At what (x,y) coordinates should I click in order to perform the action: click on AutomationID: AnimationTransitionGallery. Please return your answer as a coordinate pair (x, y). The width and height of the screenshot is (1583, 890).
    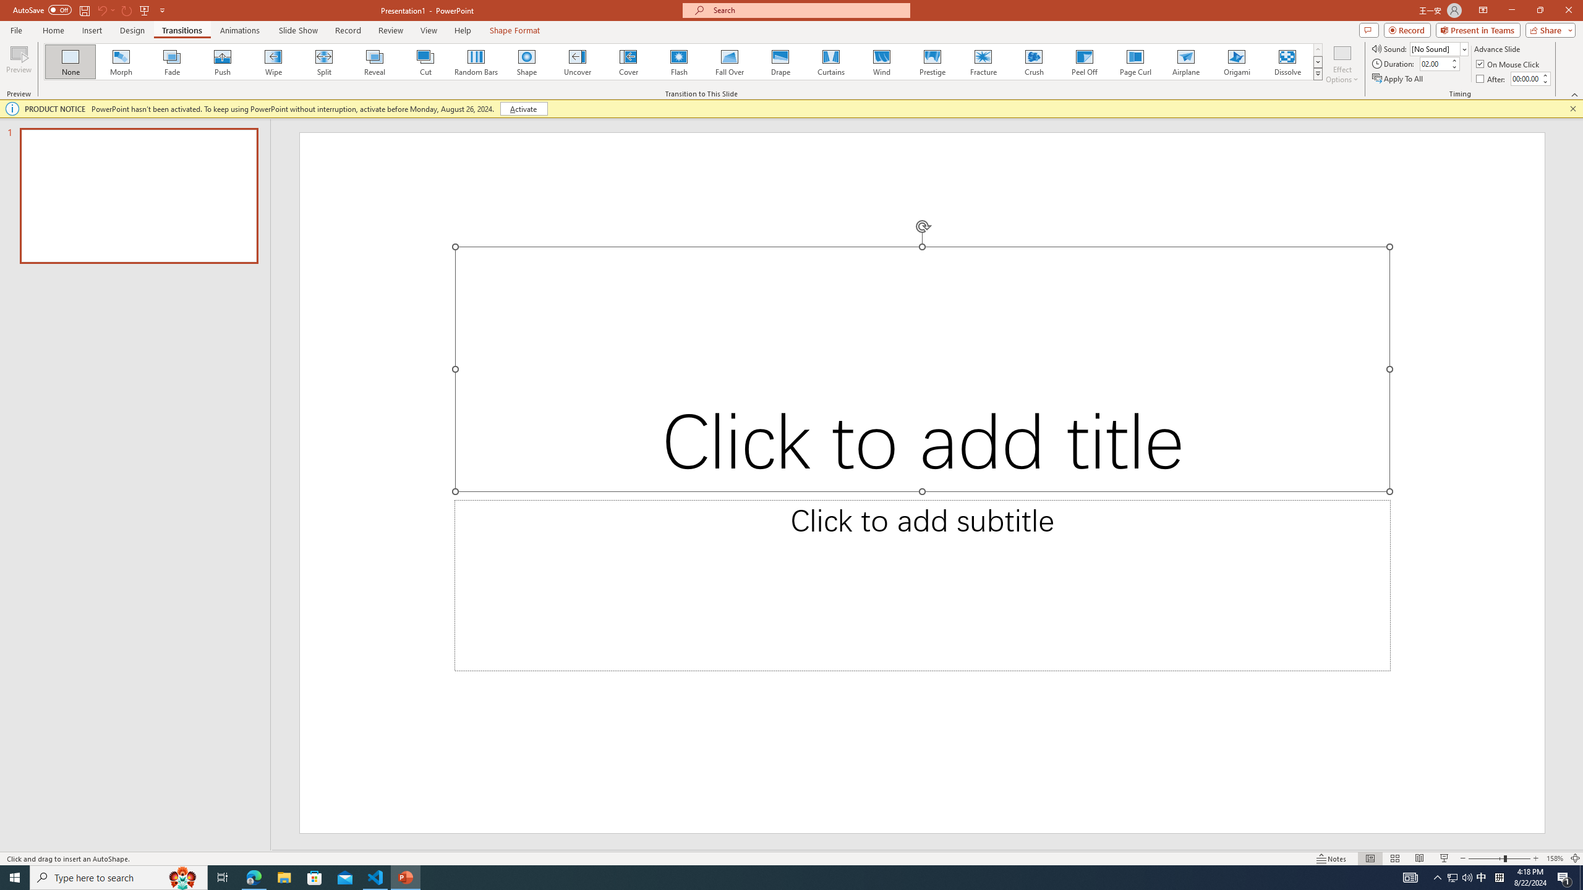
    Looking at the image, I should click on (684, 62).